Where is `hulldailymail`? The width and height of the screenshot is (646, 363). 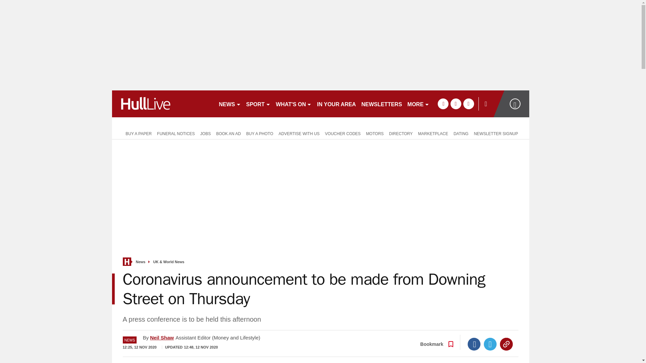
hulldailymail is located at coordinates (162, 104).